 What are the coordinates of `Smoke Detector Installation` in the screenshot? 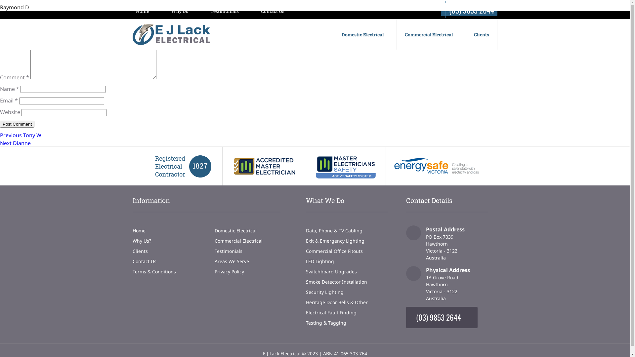 It's located at (337, 282).